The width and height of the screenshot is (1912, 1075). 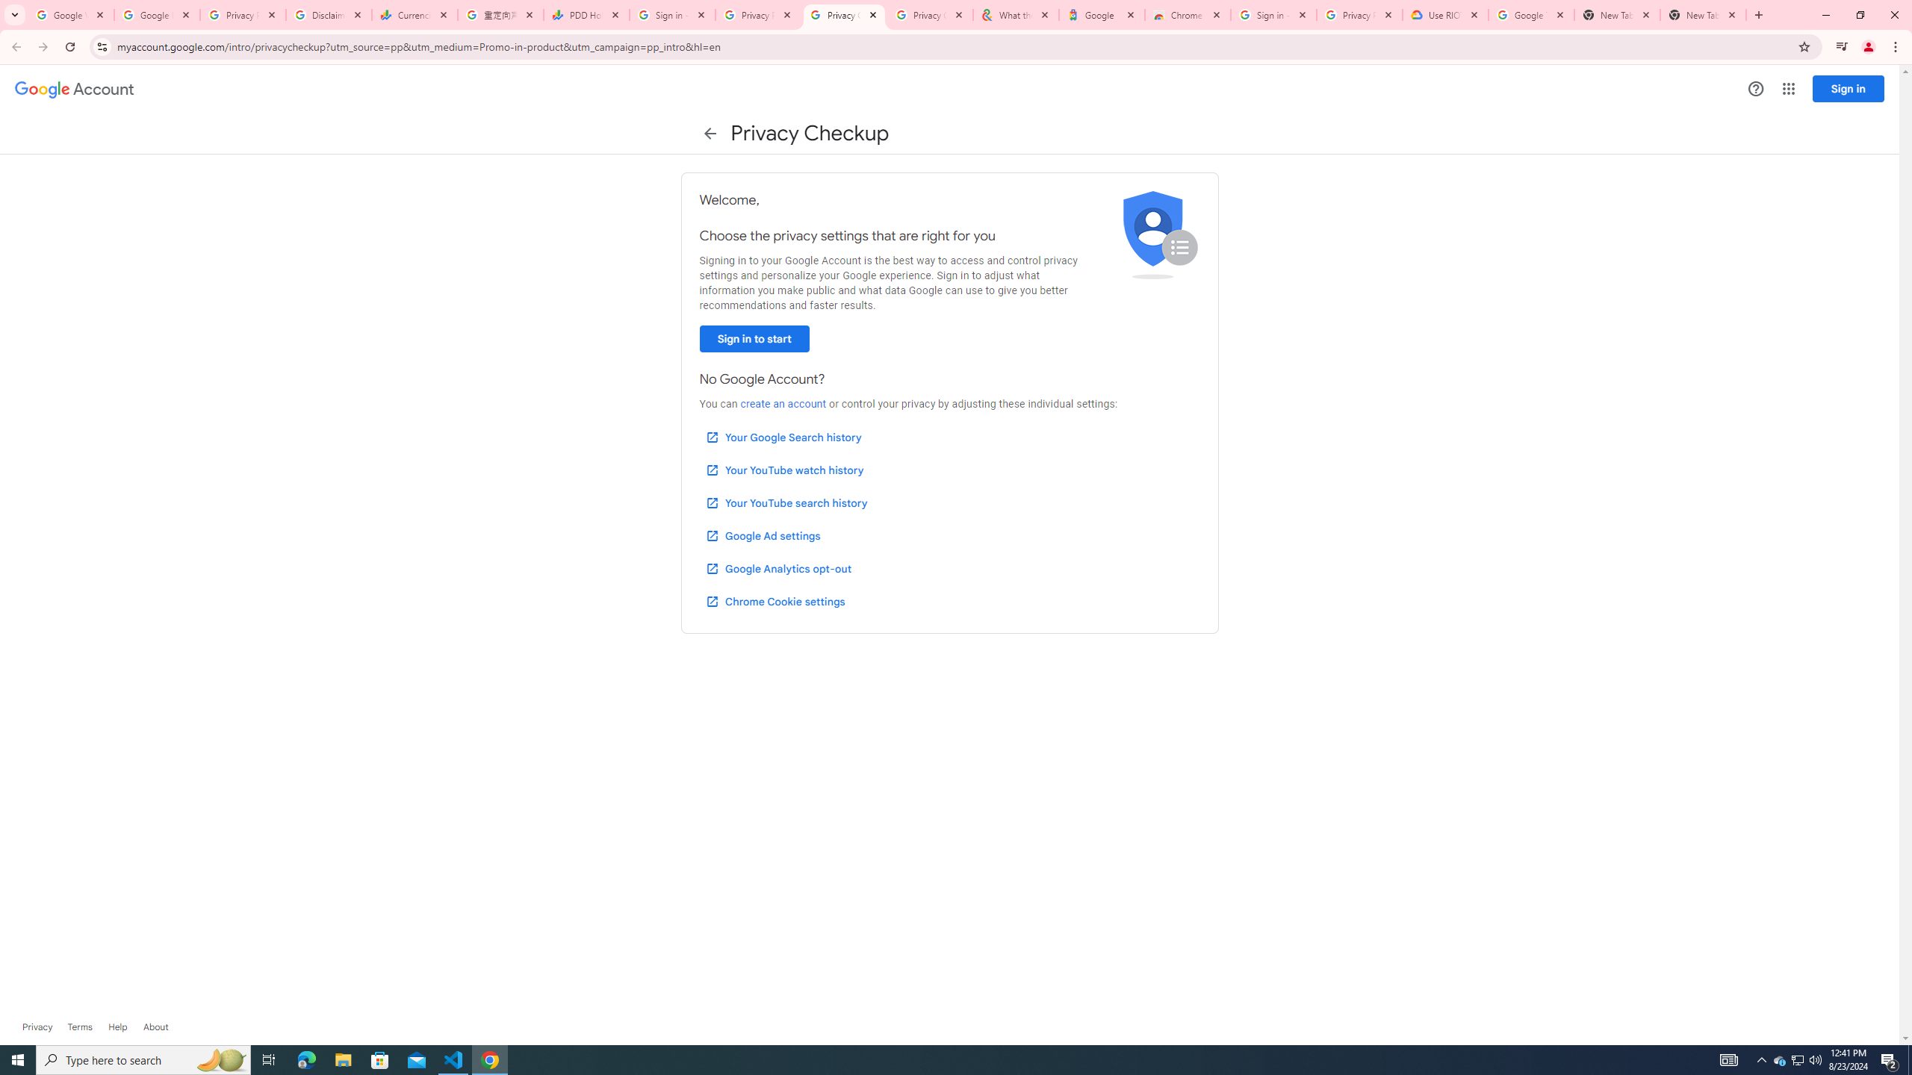 I want to click on create an account, so click(x=783, y=404).